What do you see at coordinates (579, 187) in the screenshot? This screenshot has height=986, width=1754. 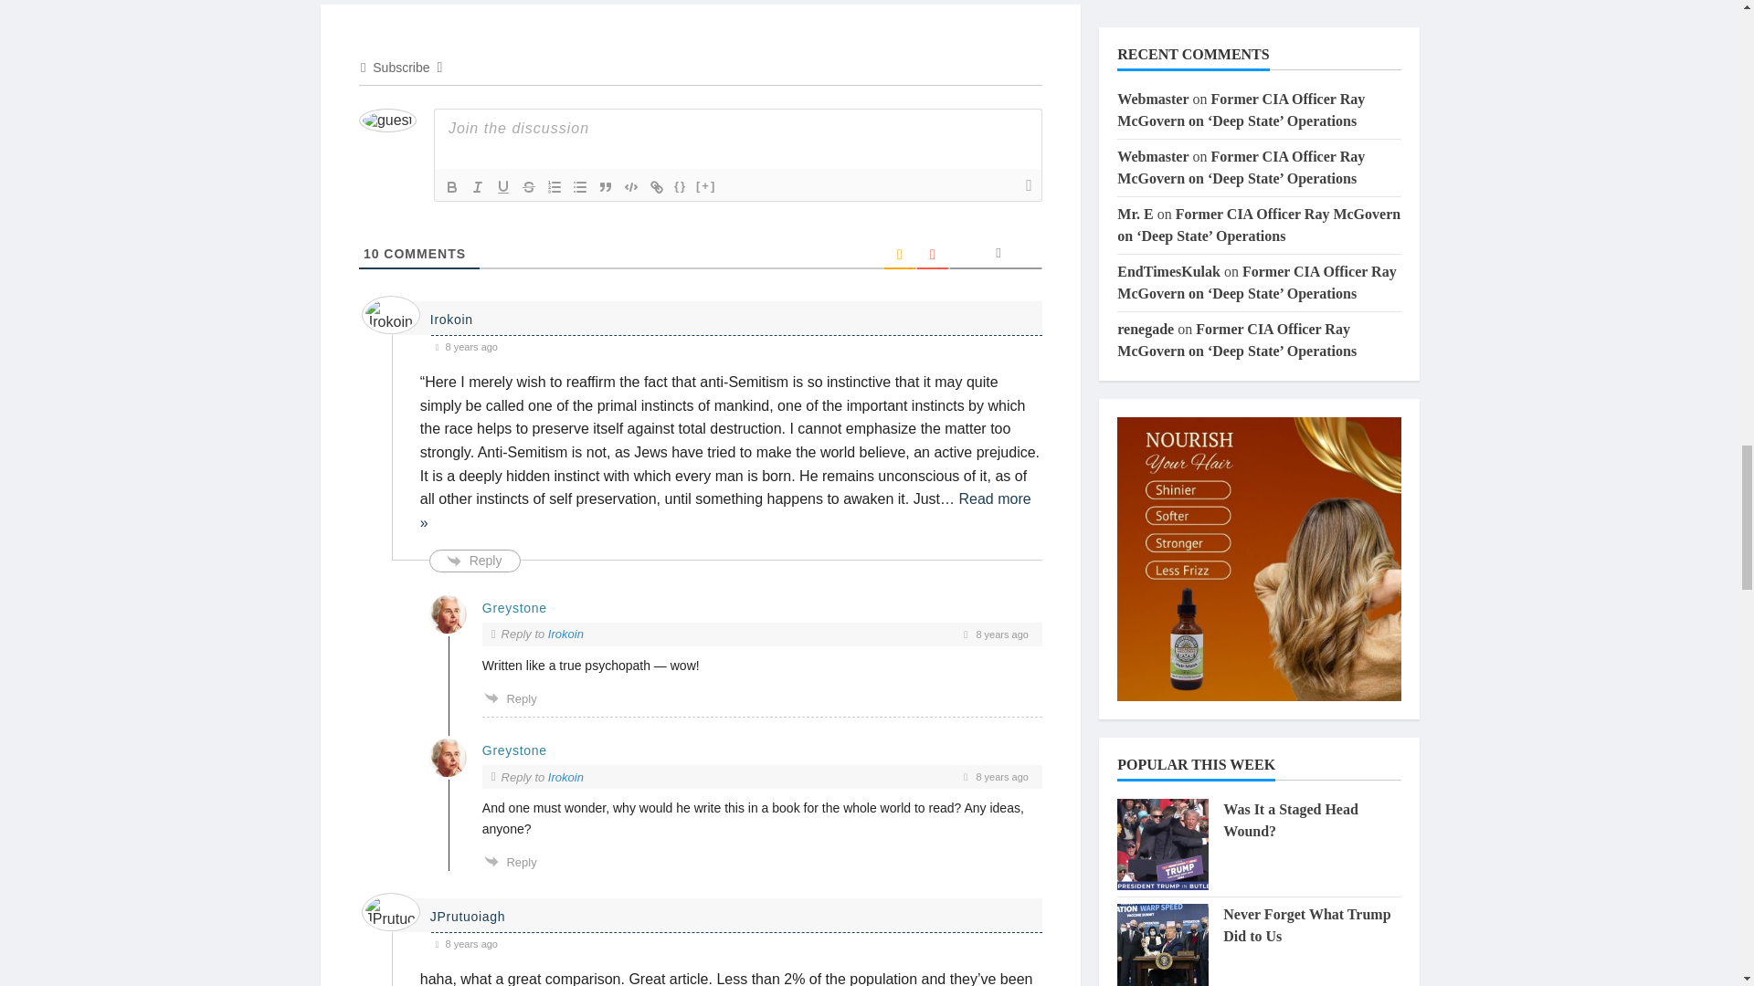 I see `Unordered List` at bounding box center [579, 187].